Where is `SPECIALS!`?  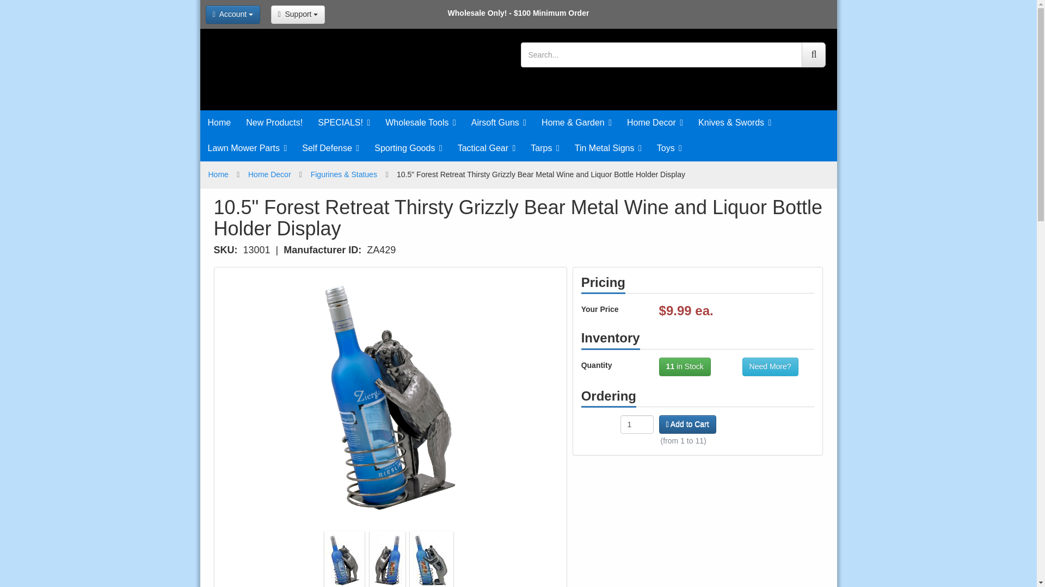 SPECIALS! is located at coordinates (344, 123).